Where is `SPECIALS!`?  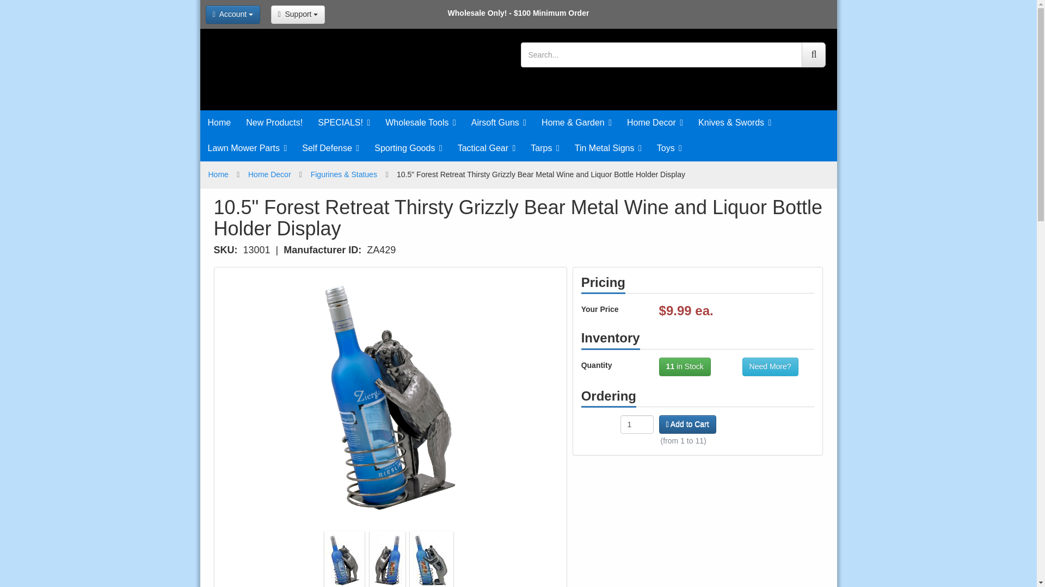 SPECIALS! is located at coordinates (344, 123).